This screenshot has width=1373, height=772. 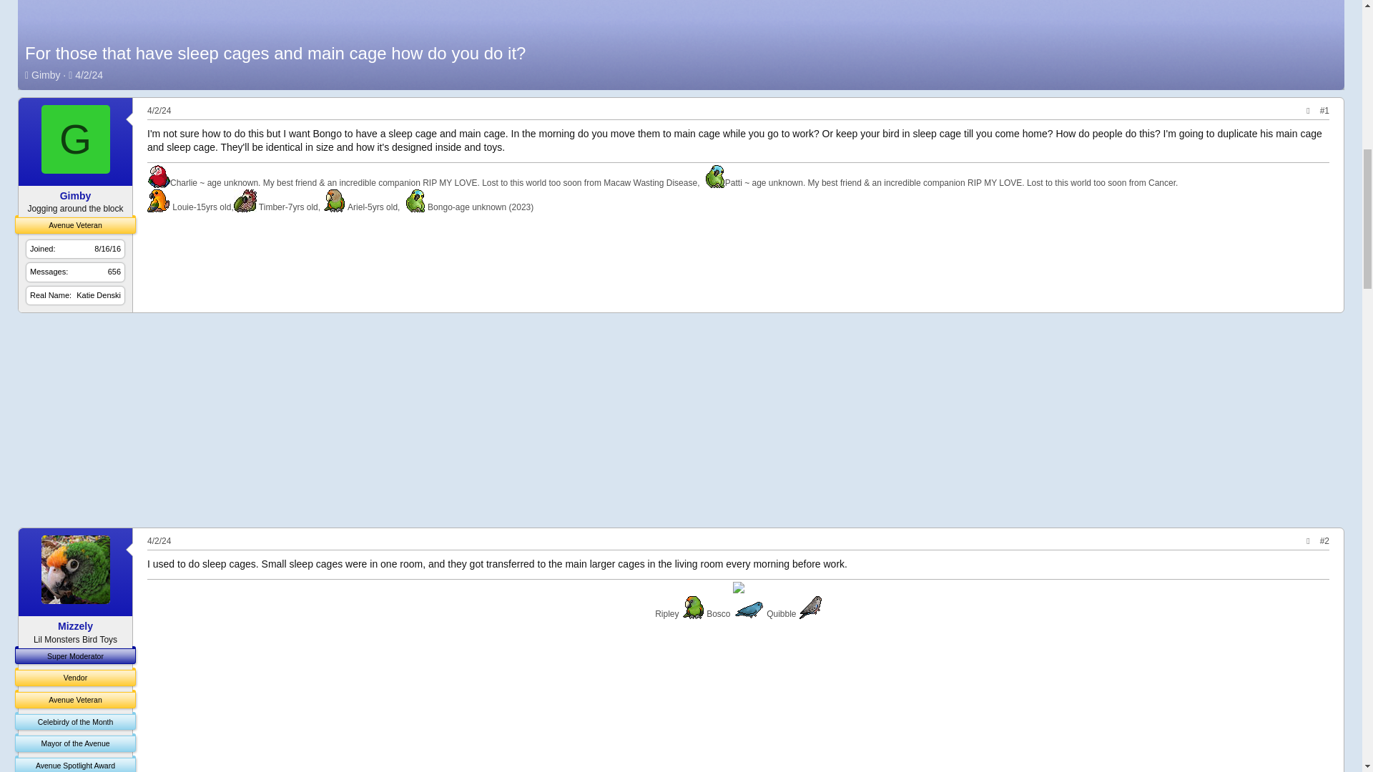 I want to click on Sun Conure    :sun:, so click(x=159, y=200).